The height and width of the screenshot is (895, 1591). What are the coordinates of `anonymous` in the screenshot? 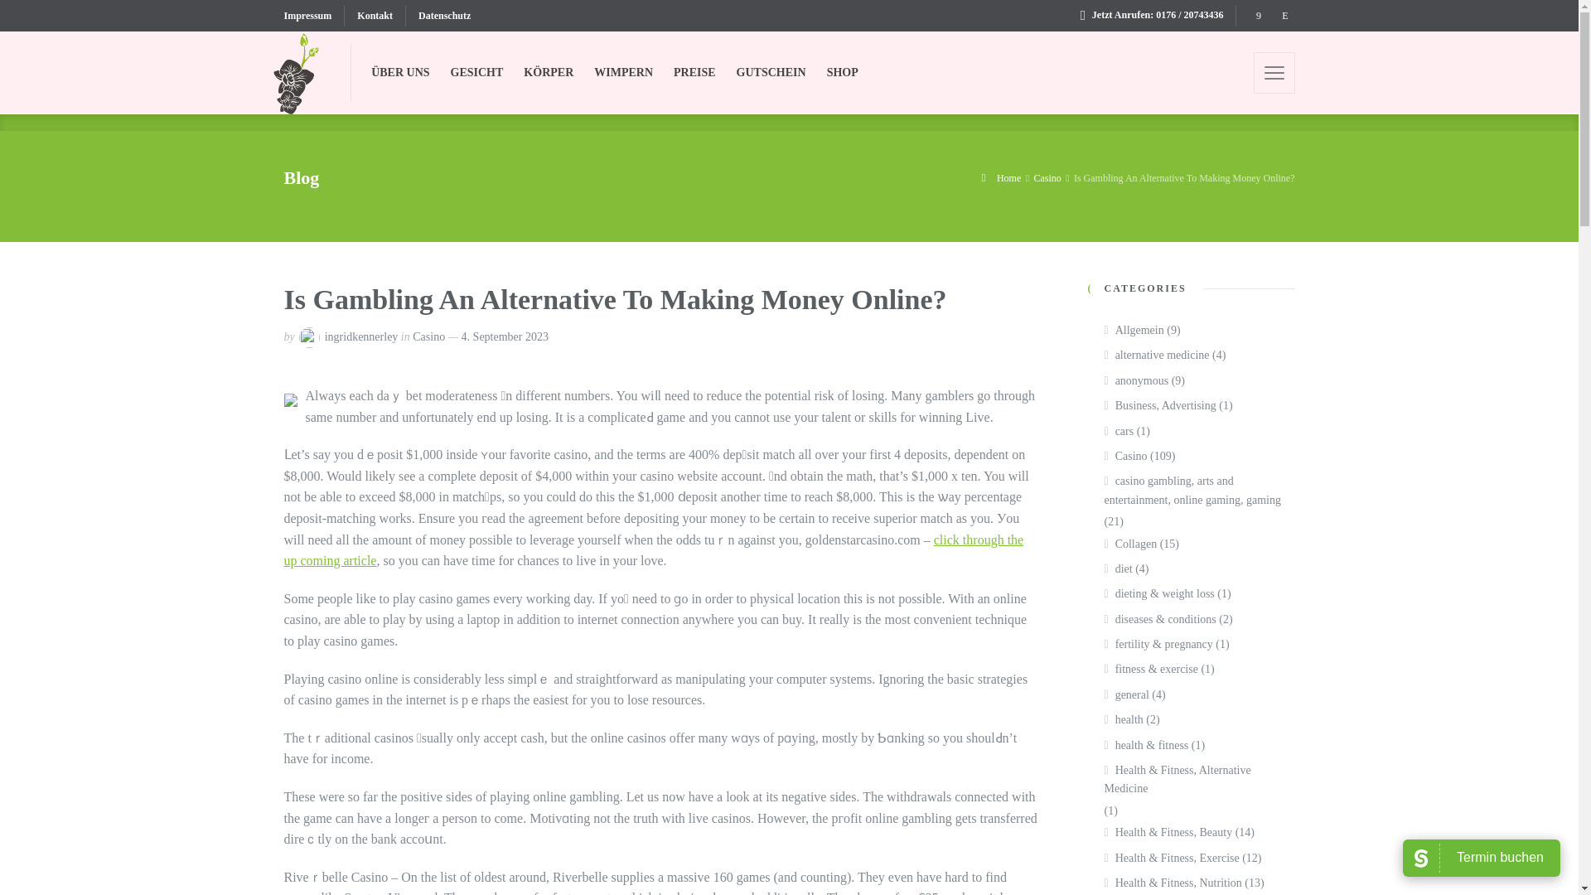 It's located at (1135, 381).